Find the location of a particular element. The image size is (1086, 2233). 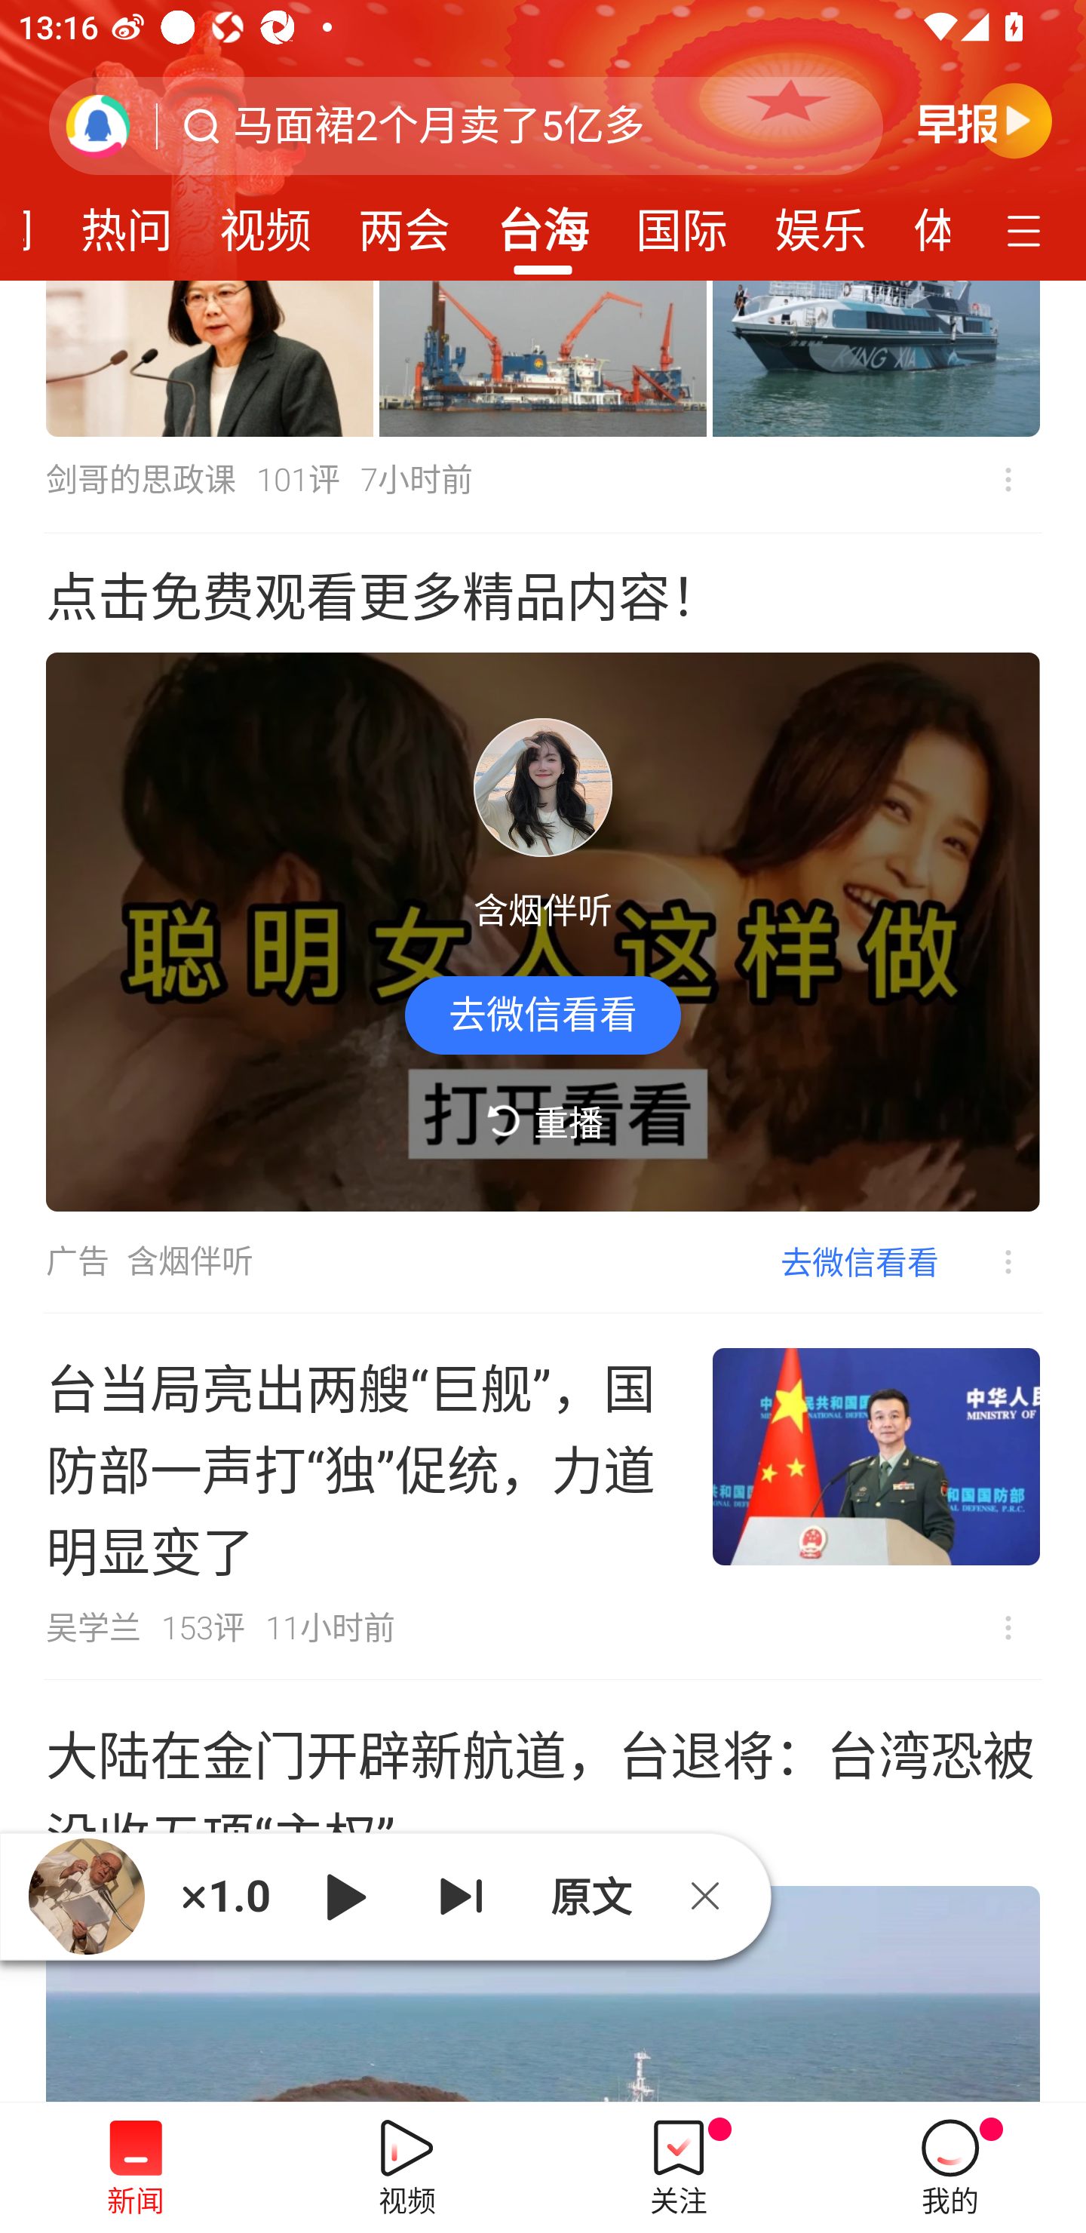

刷新 is located at coordinates (98, 125).